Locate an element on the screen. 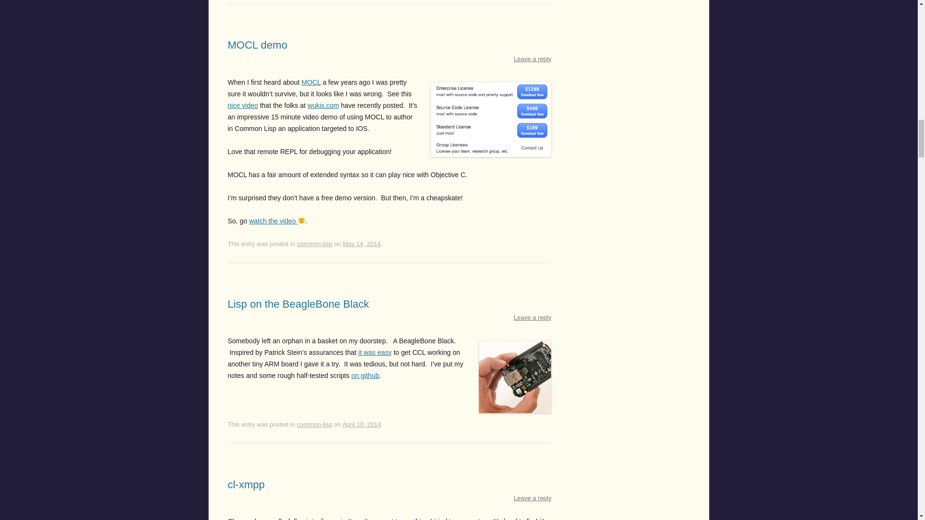  11:36 am is located at coordinates (361, 244).